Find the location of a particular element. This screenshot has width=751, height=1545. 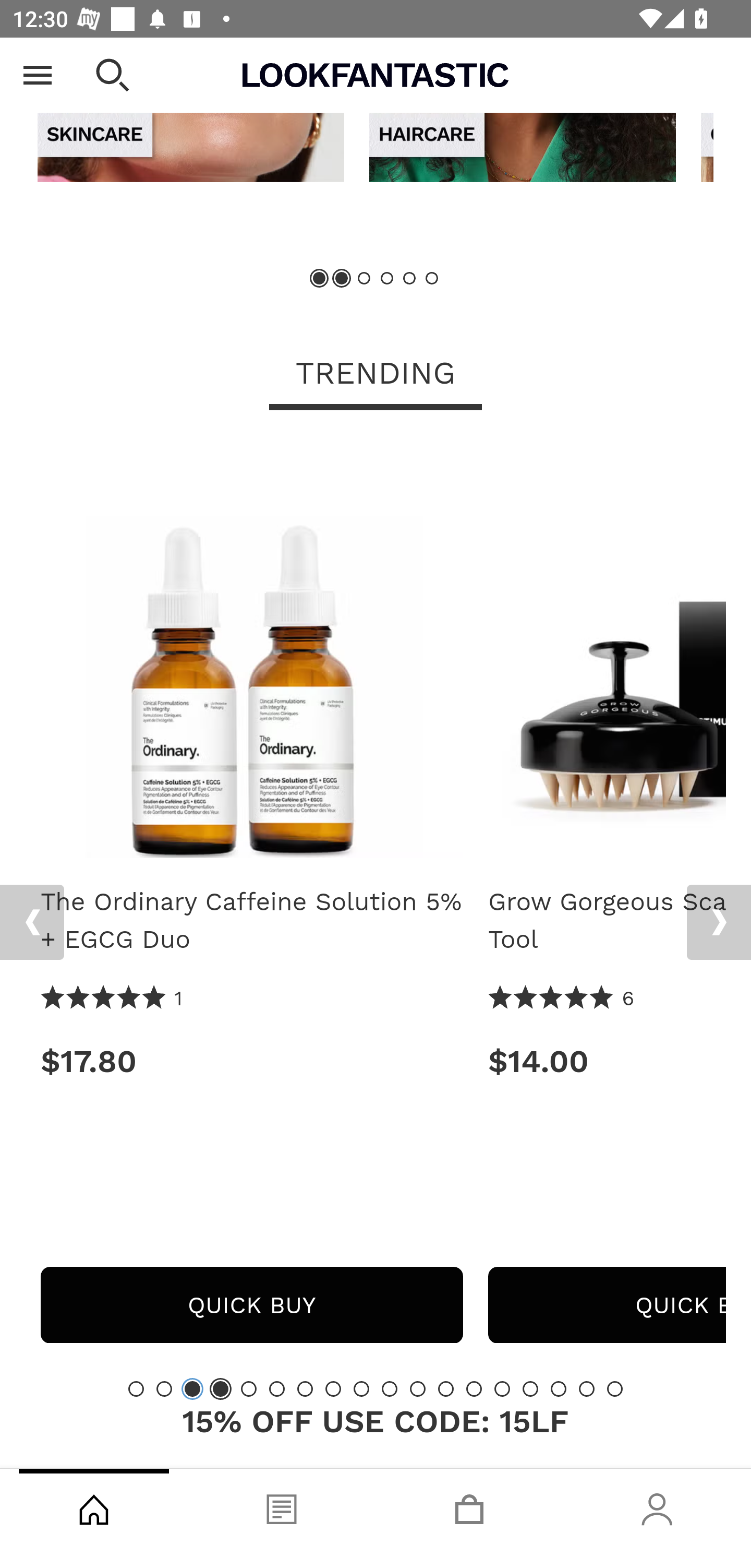

The Ordinary Caffeine Solution 5% + EGCG Duo is located at coordinates (251, 654).